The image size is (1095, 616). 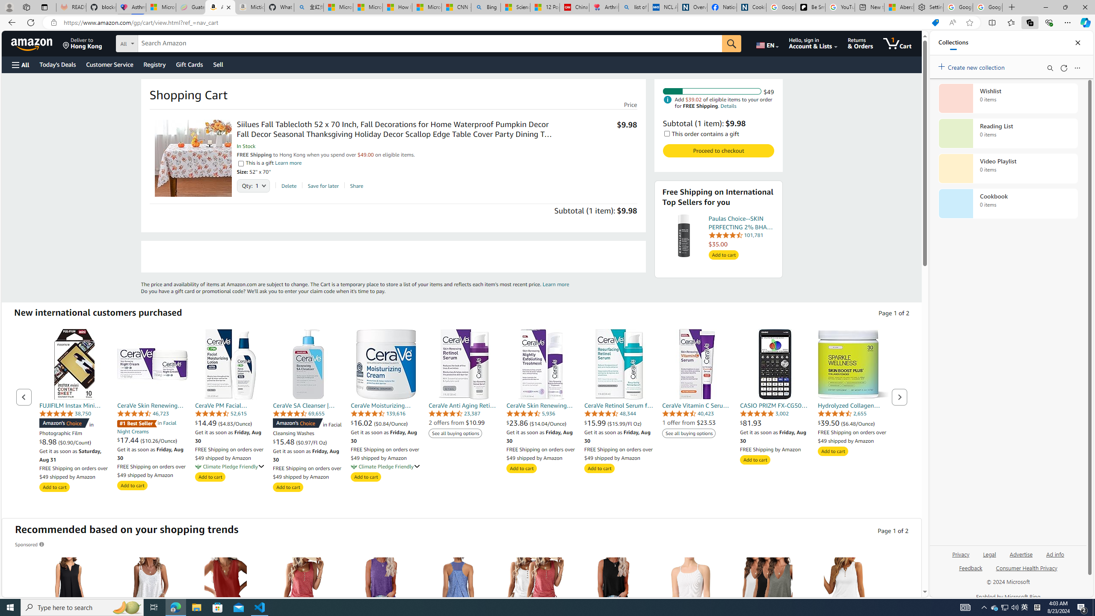 I want to click on $17.44 , so click(x=129, y=440).